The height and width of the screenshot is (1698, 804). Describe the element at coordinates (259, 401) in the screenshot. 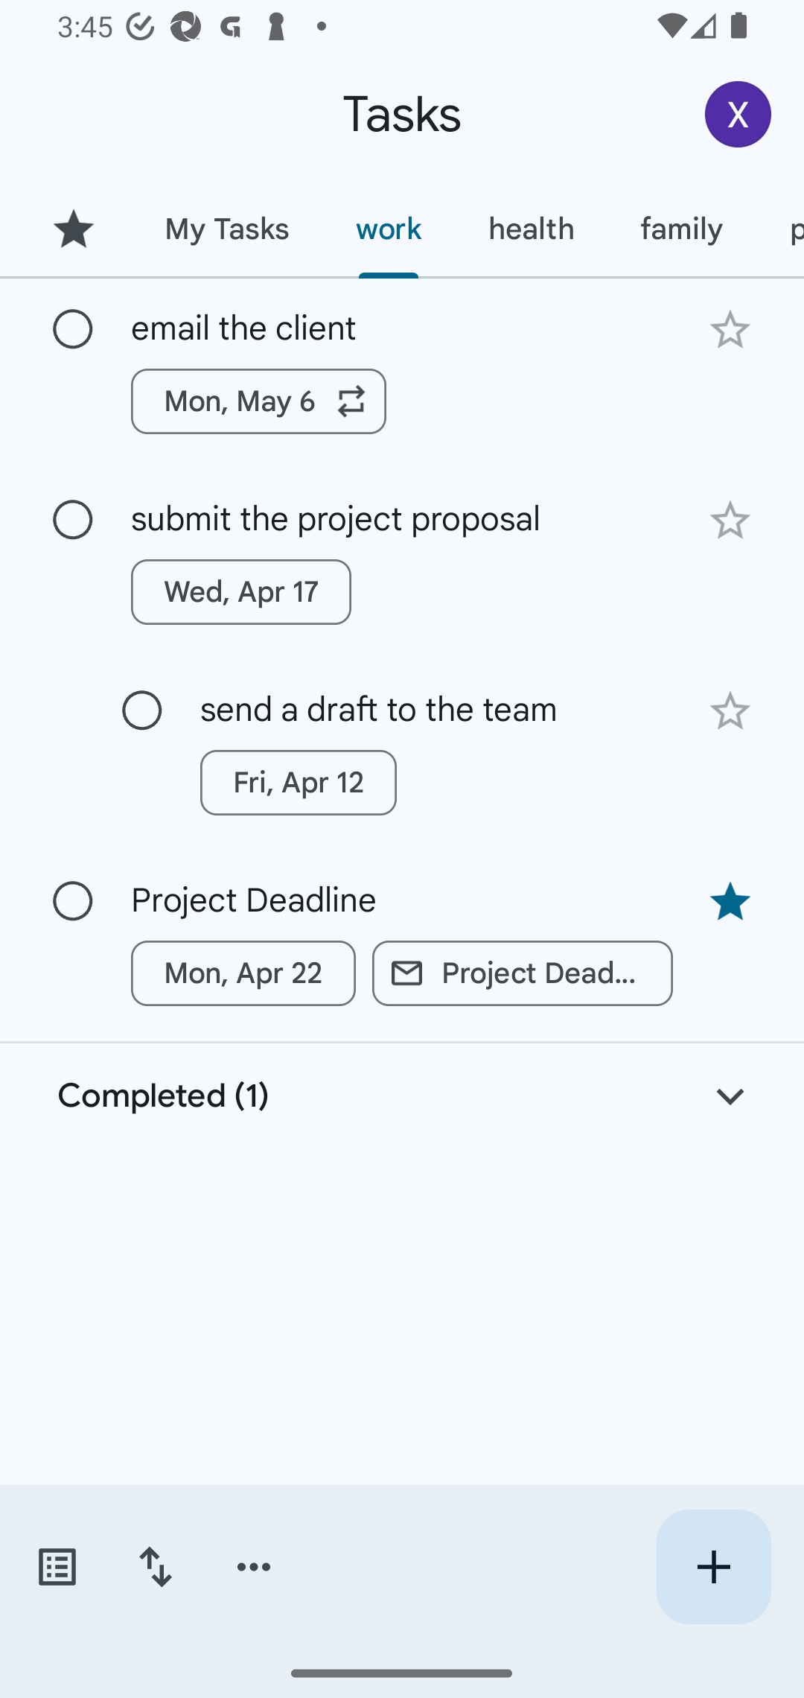

I see `Mon, May 6` at that location.